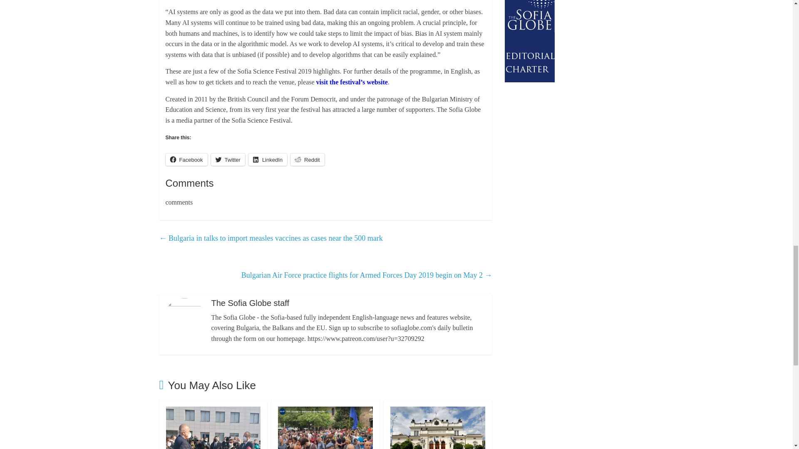 This screenshot has width=799, height=449. Describe the element at coordinates (186, 160) in the screenshot. I see `Facebook` at that location.